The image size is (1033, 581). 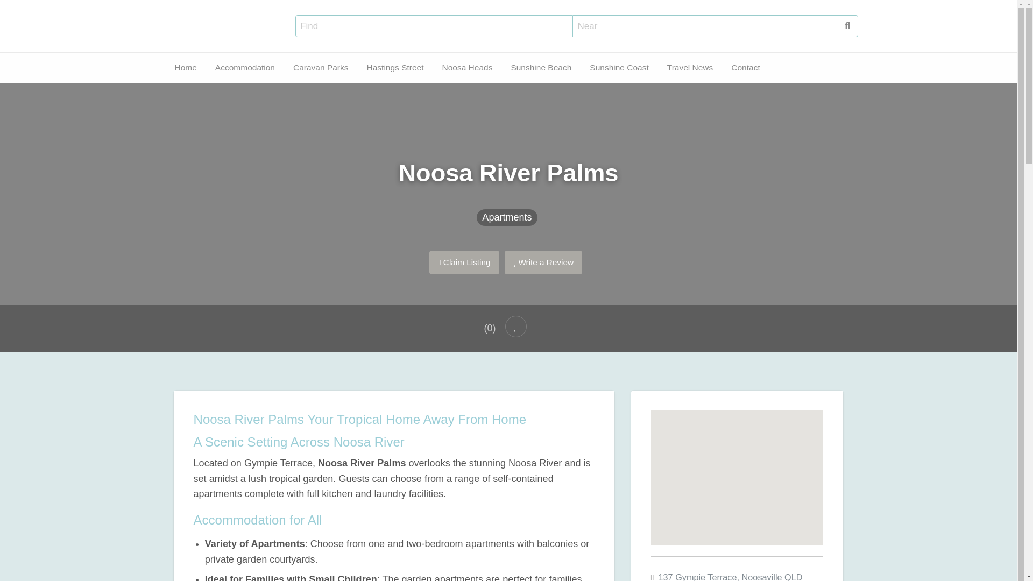 I want to click on Sunshine Beach, so click(x=184, y=95).